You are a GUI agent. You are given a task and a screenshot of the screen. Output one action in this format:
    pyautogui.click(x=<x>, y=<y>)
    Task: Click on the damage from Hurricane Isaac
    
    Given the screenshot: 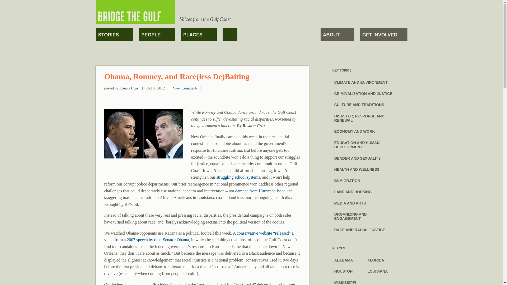 What is the action you would take?
    pyautogui.click(x=260, y=191)
    